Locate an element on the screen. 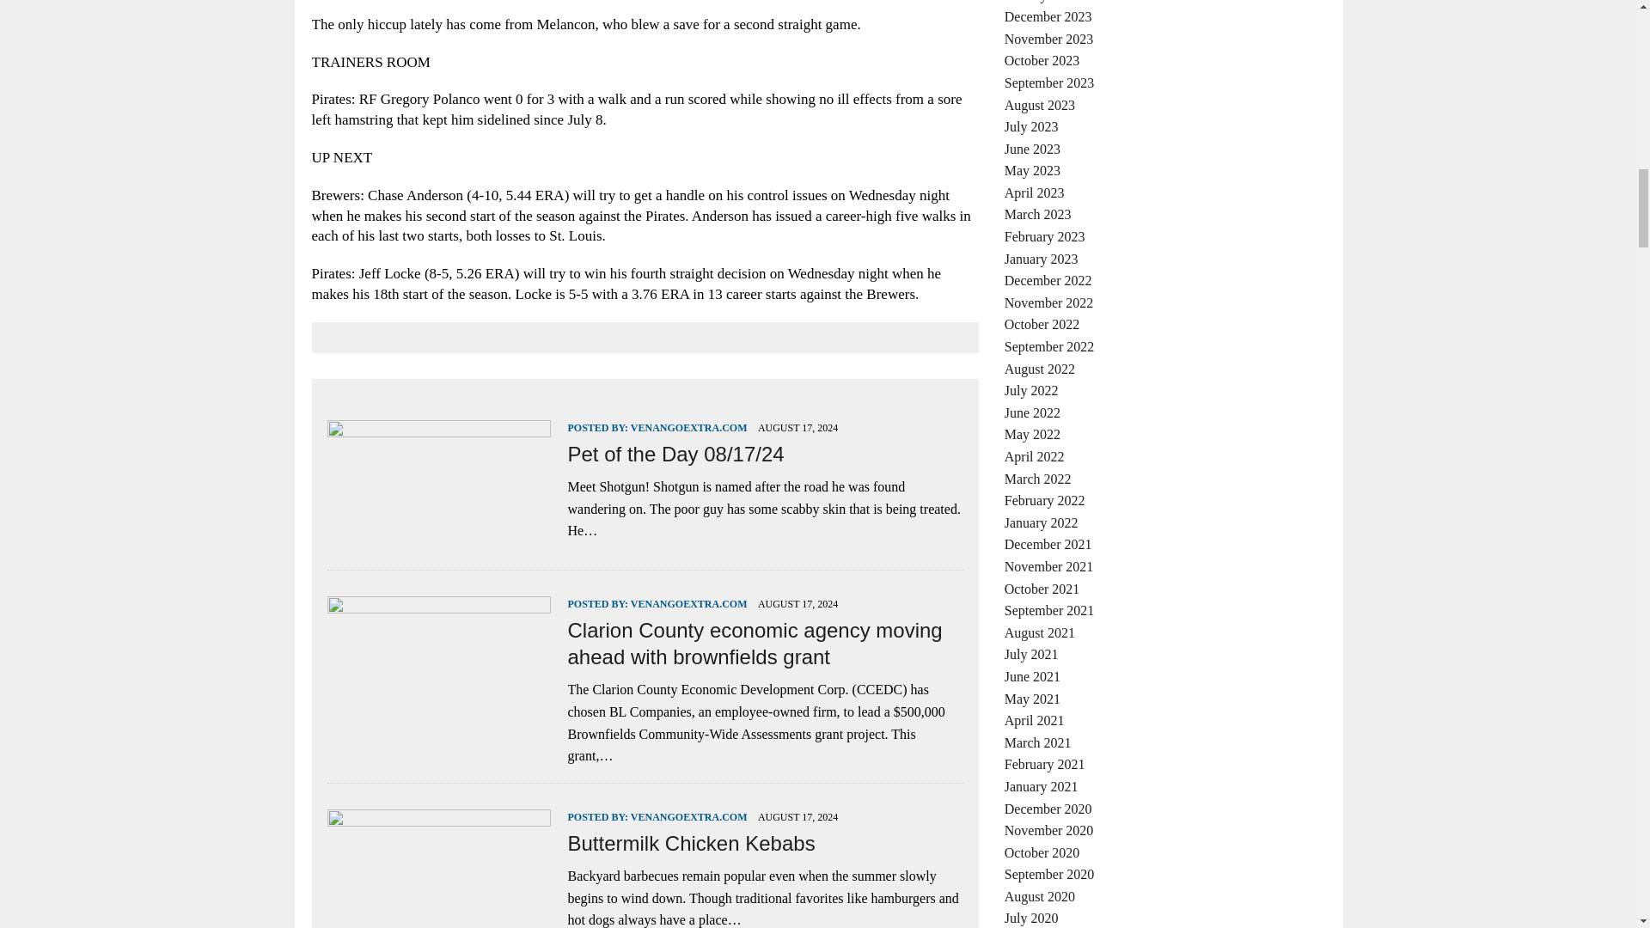 The height and width of the screenshot is (928, 1650). Buttermilk Chicken Kebabs is located at coordinates (438, 921).